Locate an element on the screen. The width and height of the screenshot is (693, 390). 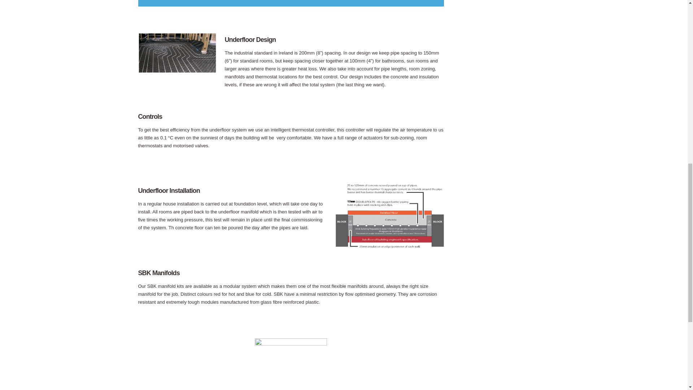
Underfloor PDF construction is located at coordinates (390, 217).